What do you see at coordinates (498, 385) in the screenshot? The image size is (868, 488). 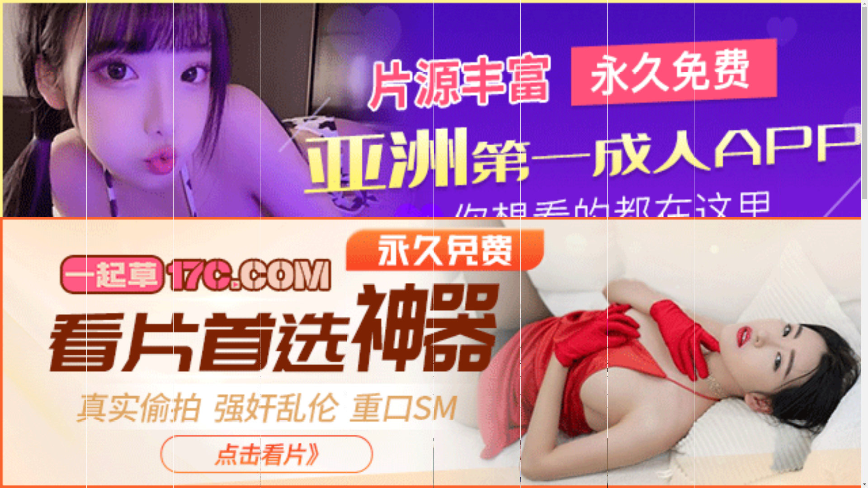 I see `COS` at bounding box center [498, 385].